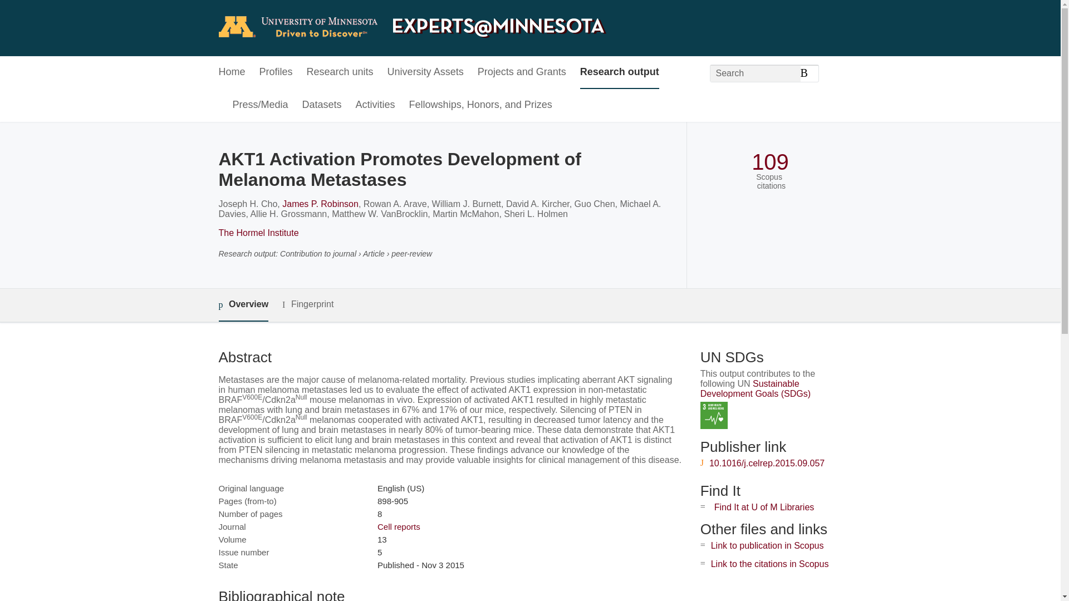 This screenshot has width=1069, height=601. I want to click on James P. Robinson, so click(320, 204).